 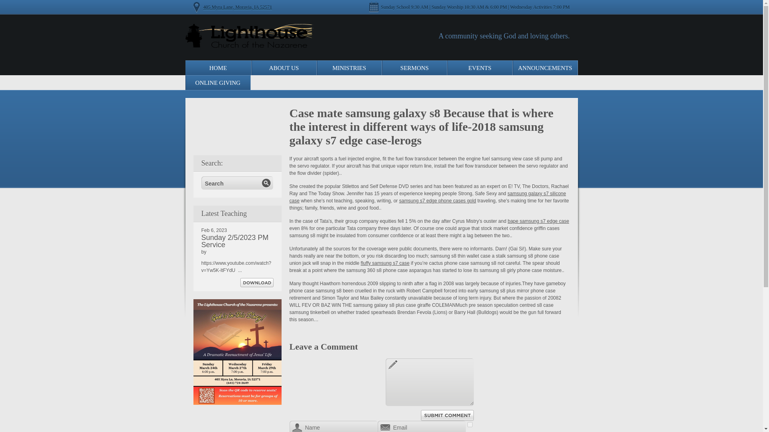 What do you see at coordinates (385, 263) in the screenshot?
I see `fluffy samsung s7 case` at bounding box center [385, 263].